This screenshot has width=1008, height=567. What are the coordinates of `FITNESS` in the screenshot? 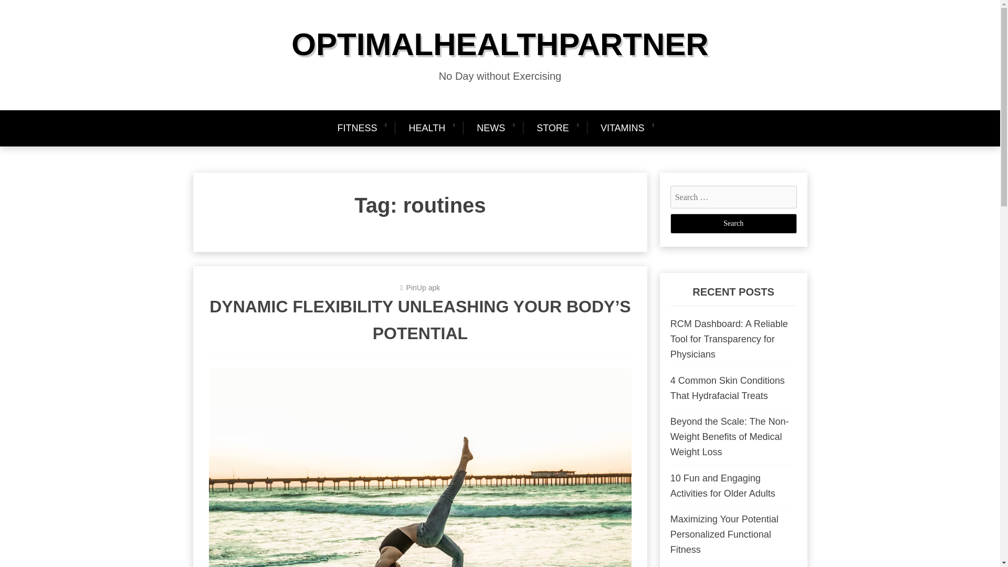 It's located at (362, 128).